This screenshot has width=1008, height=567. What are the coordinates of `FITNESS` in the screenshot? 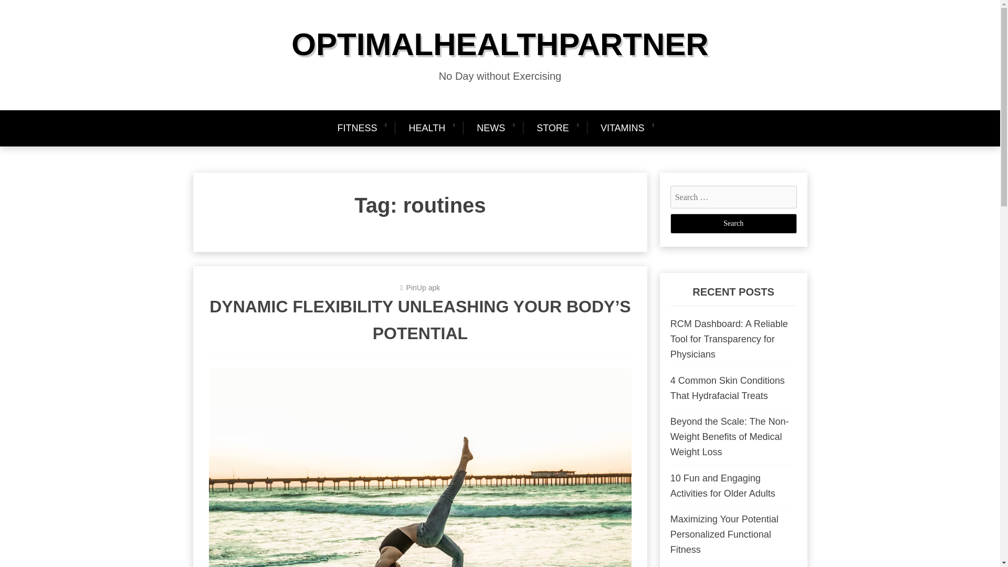 It's located at (362, 128).